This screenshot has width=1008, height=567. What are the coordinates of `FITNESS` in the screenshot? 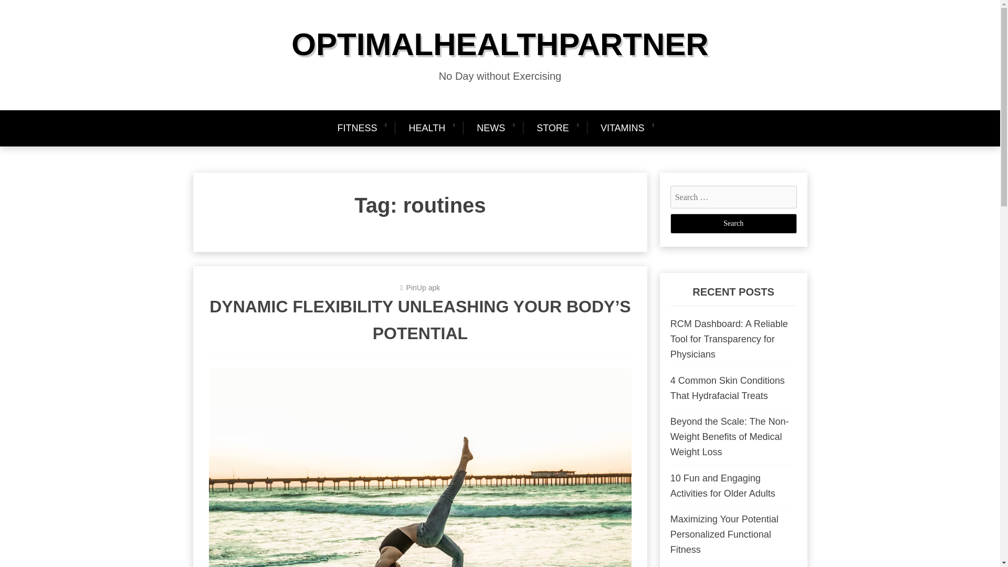 It's located at (362, 128).